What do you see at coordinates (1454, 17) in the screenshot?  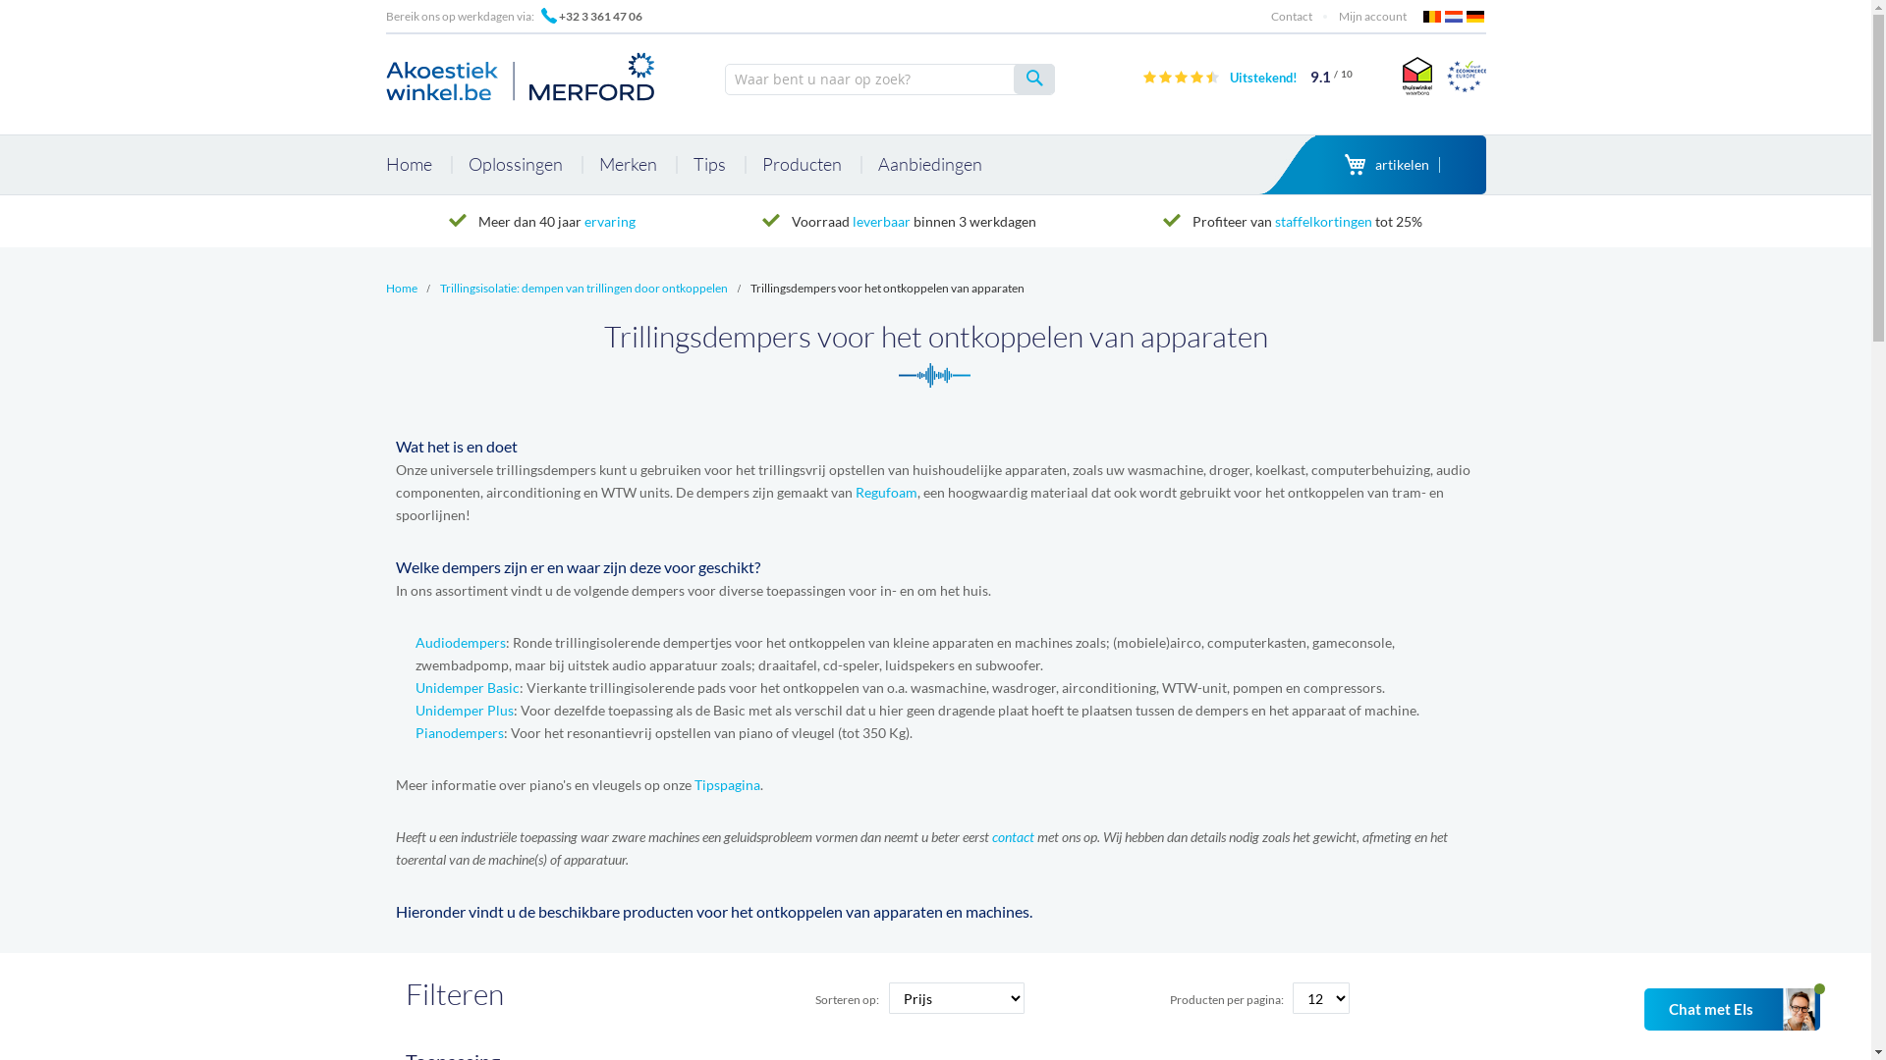 I see `NL` at bounding box center [1454, 17].